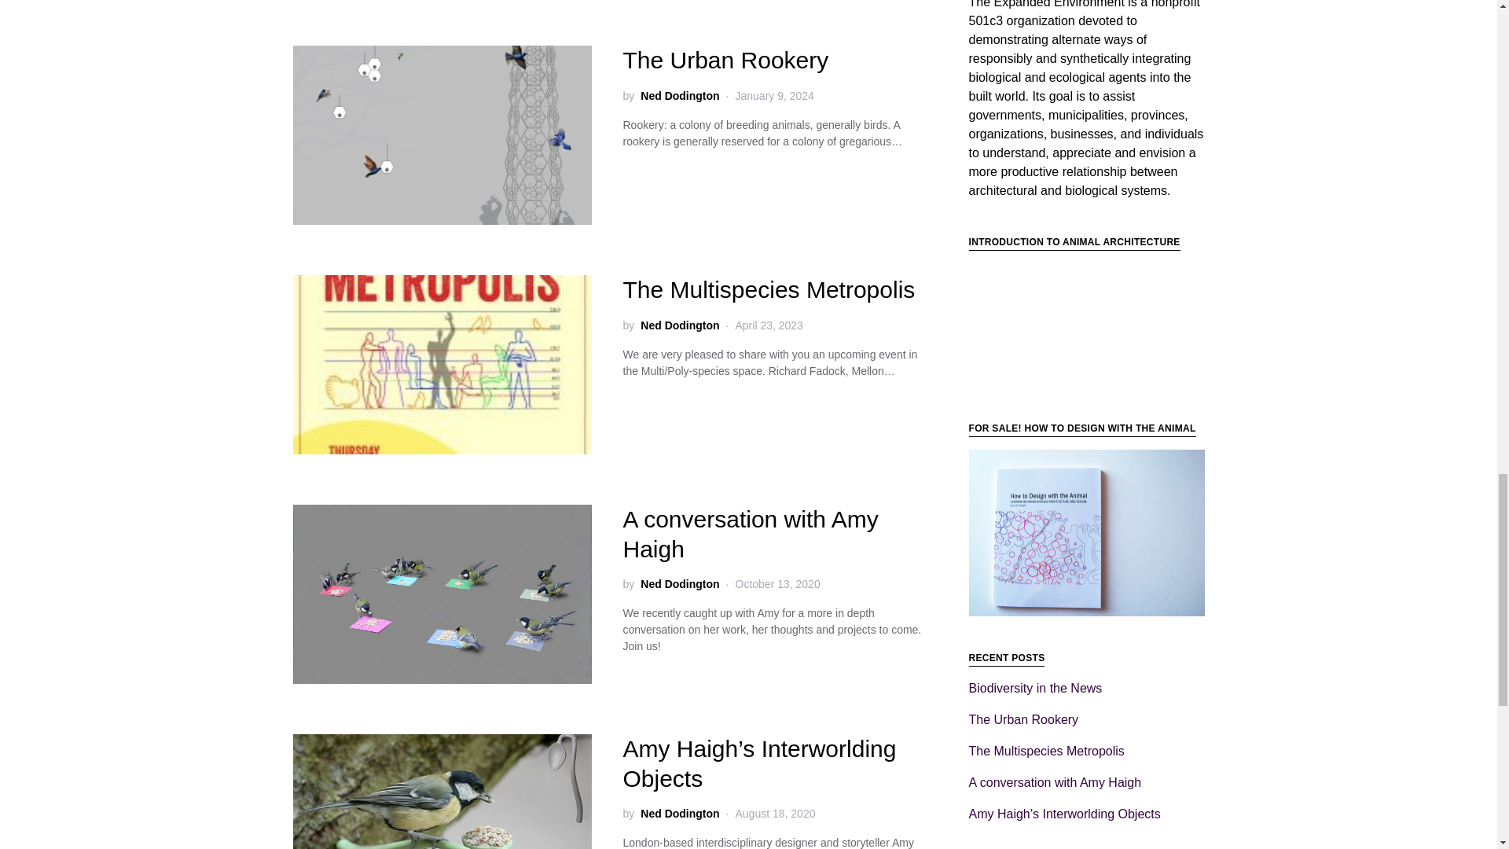 The width and height of the screenshot is (1509, 849). Describe the element at coordinates (679, 96) in the screenshot. I see `View all posts by Ned Dodington` at that location.